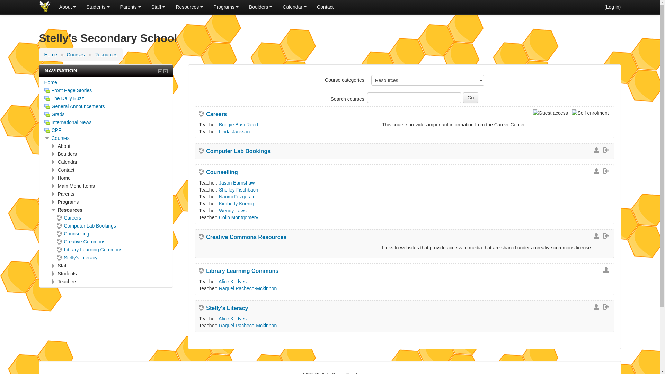  I want to click on General Announcements, so click(75, 106).